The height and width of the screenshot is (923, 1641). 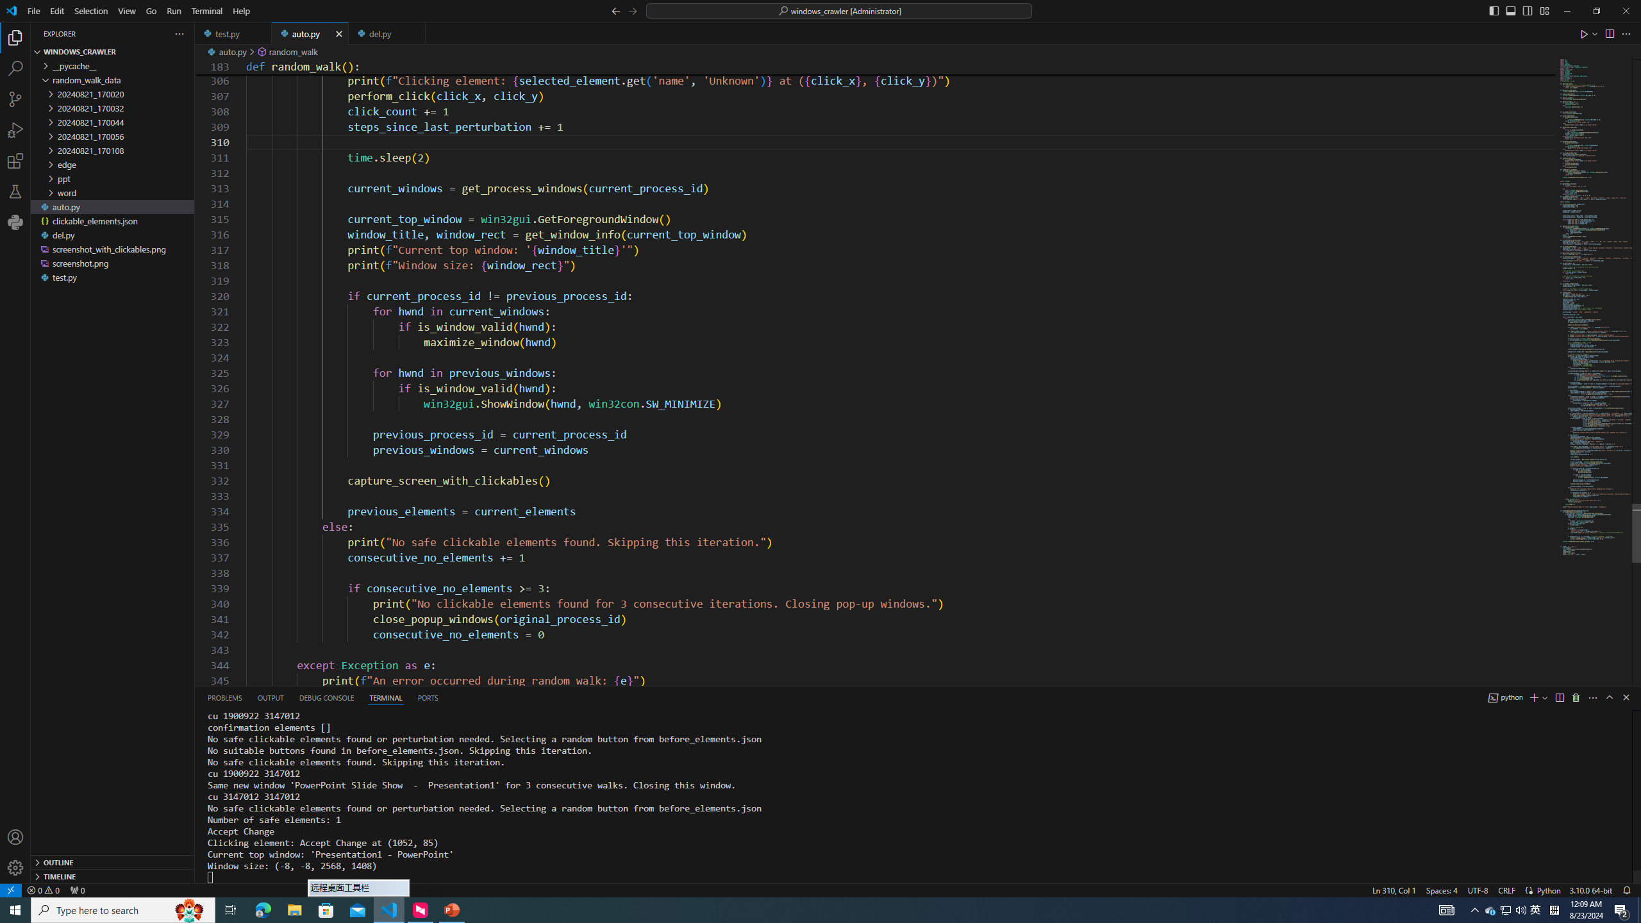 I want to click on Run Python File, so click(x=1585, y=33).